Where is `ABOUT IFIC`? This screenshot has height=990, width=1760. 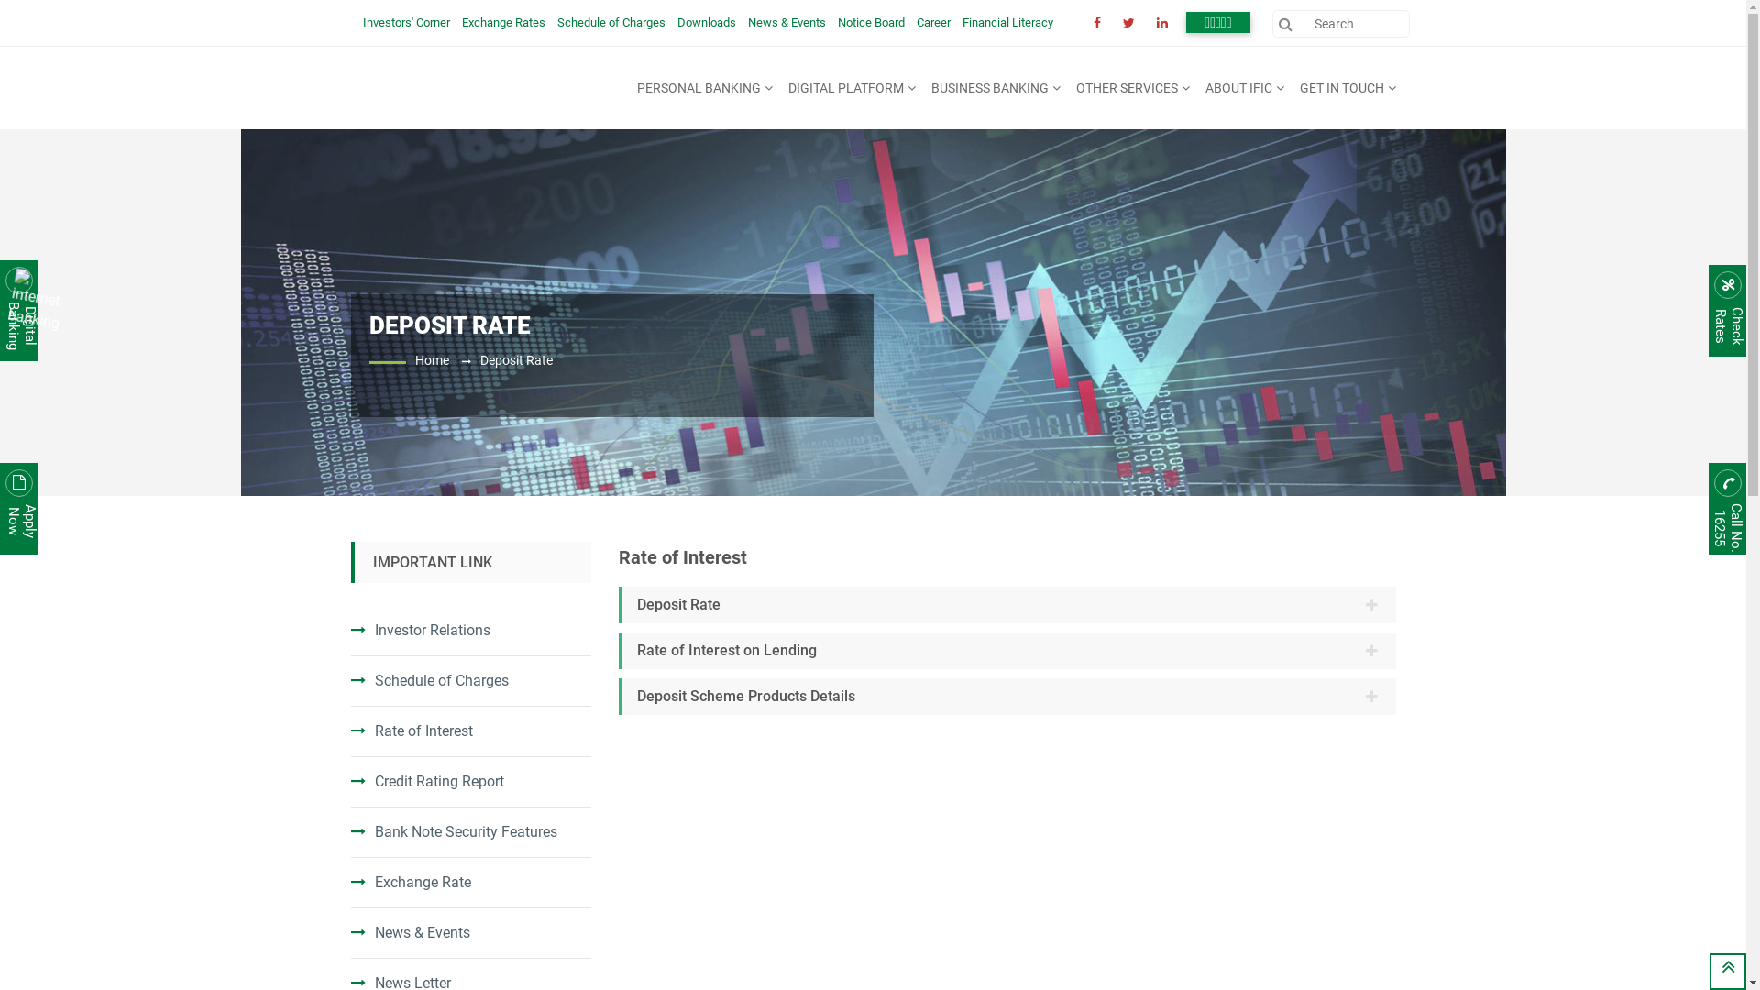 ABOUT IFIC is located at coordinates (1247, 88).